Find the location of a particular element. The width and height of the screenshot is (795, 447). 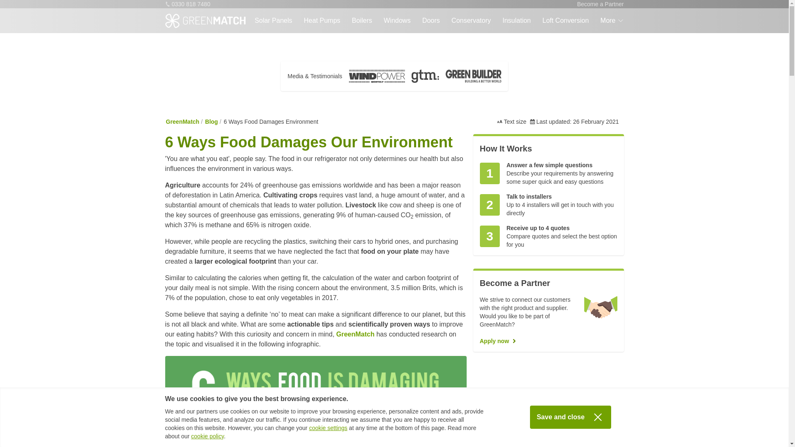

0330 818 7480 is located at coordinates (187, 4).